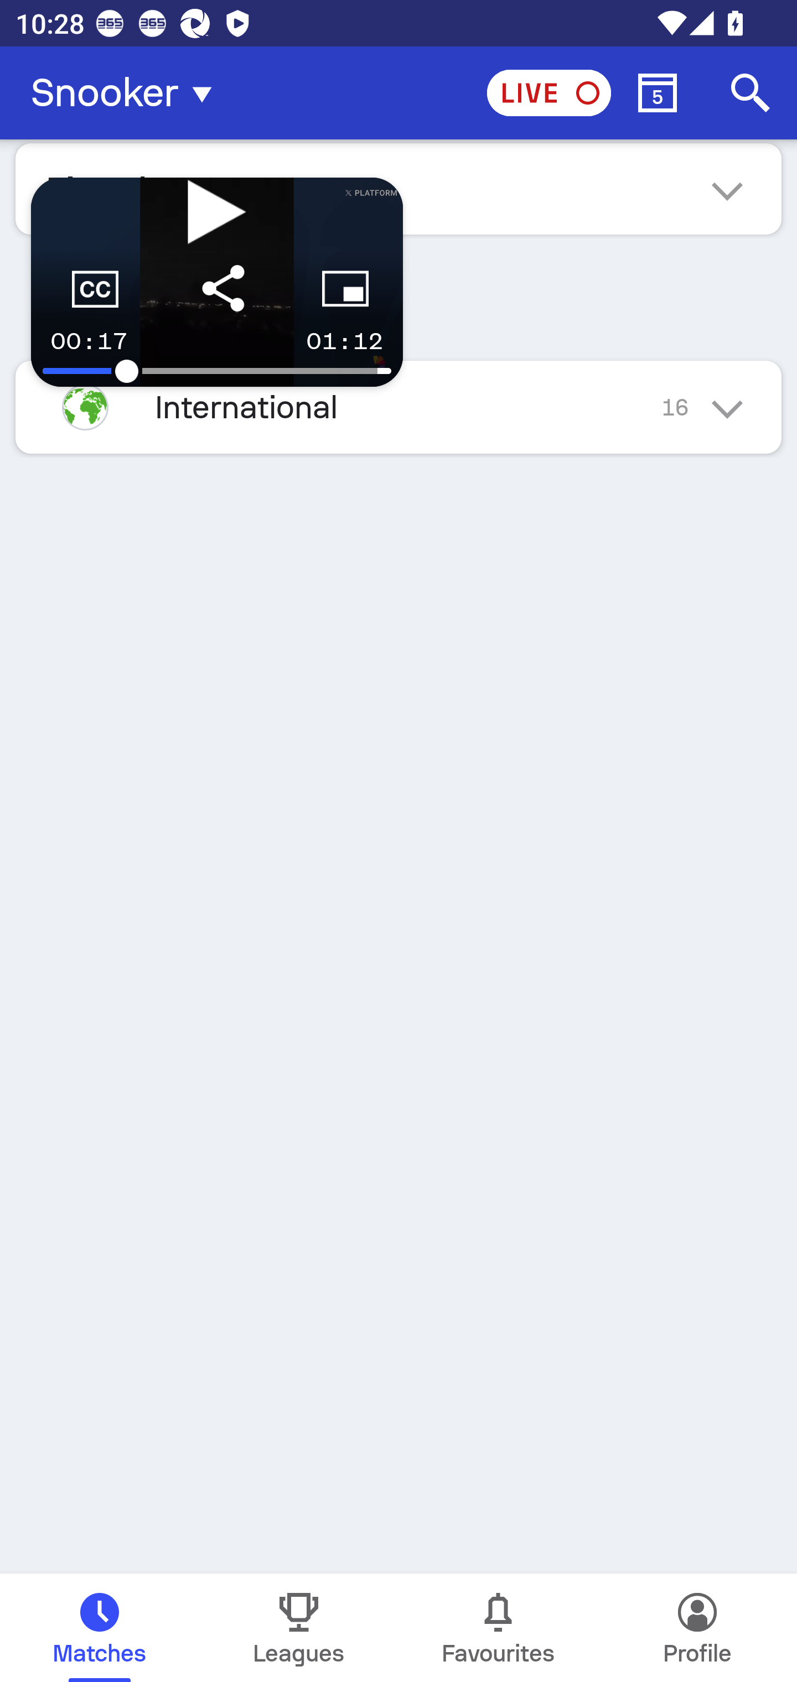  Describe the element at coordinates (751, 93) in the screenshot. I see `Search` at that location.